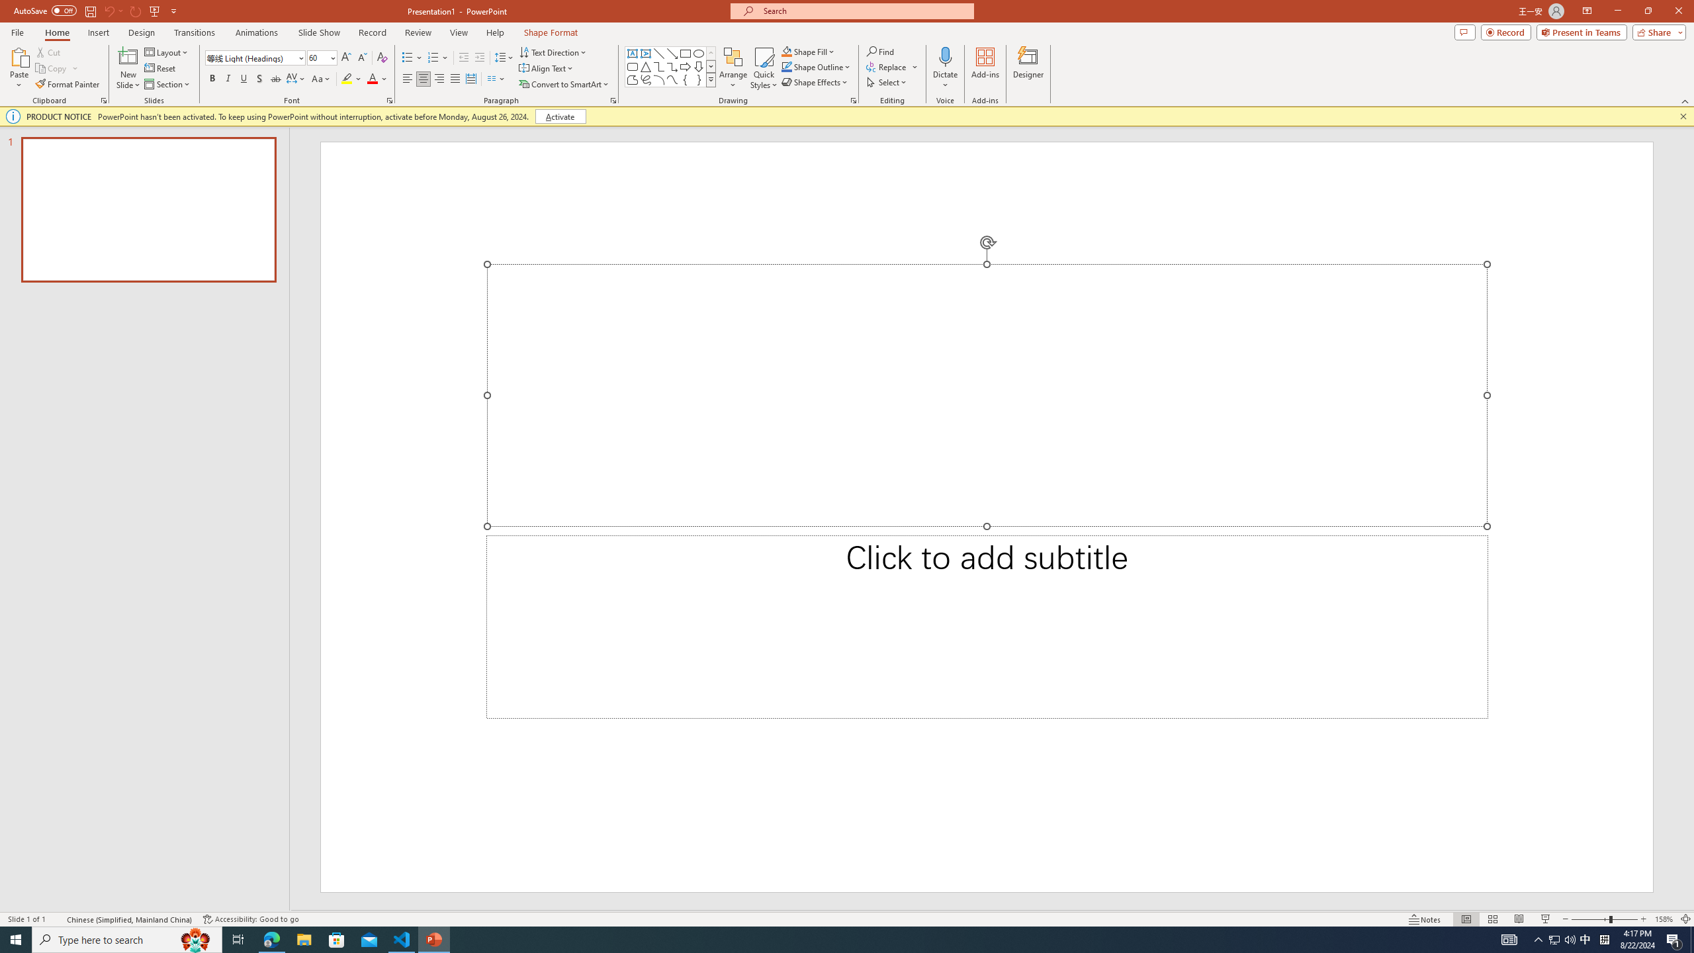 Image resolution: width=1694 pixels, height=953 pixels. Describe the element at coordinates (19, 68) in the screenshot. I see `Paste` at that location.